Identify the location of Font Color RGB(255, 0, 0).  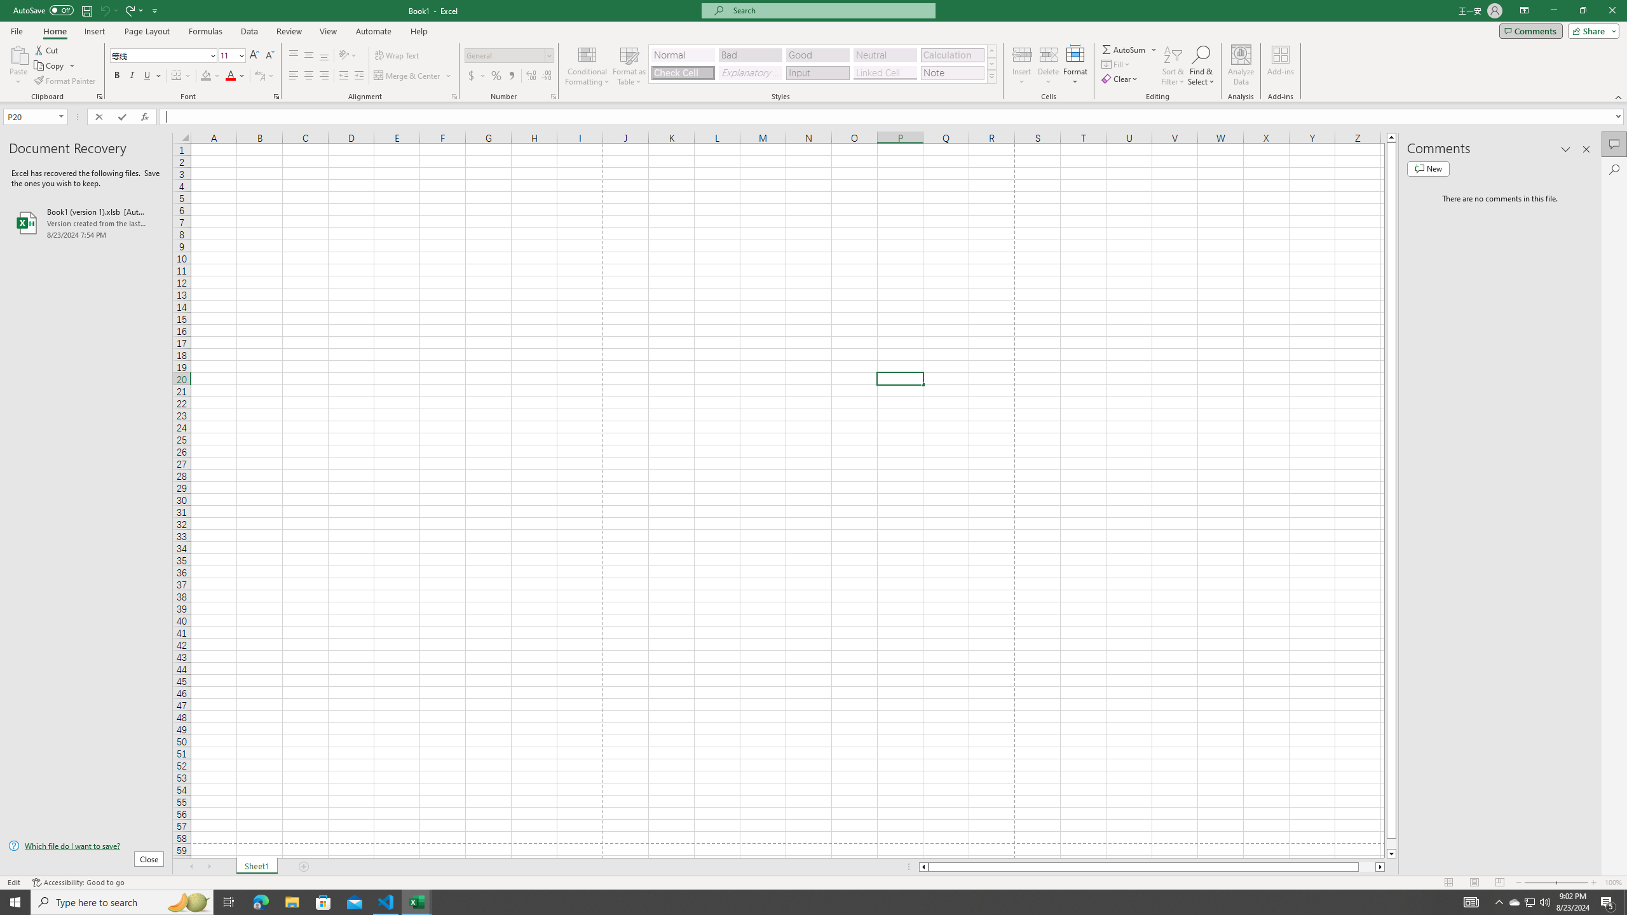
(231, 76).